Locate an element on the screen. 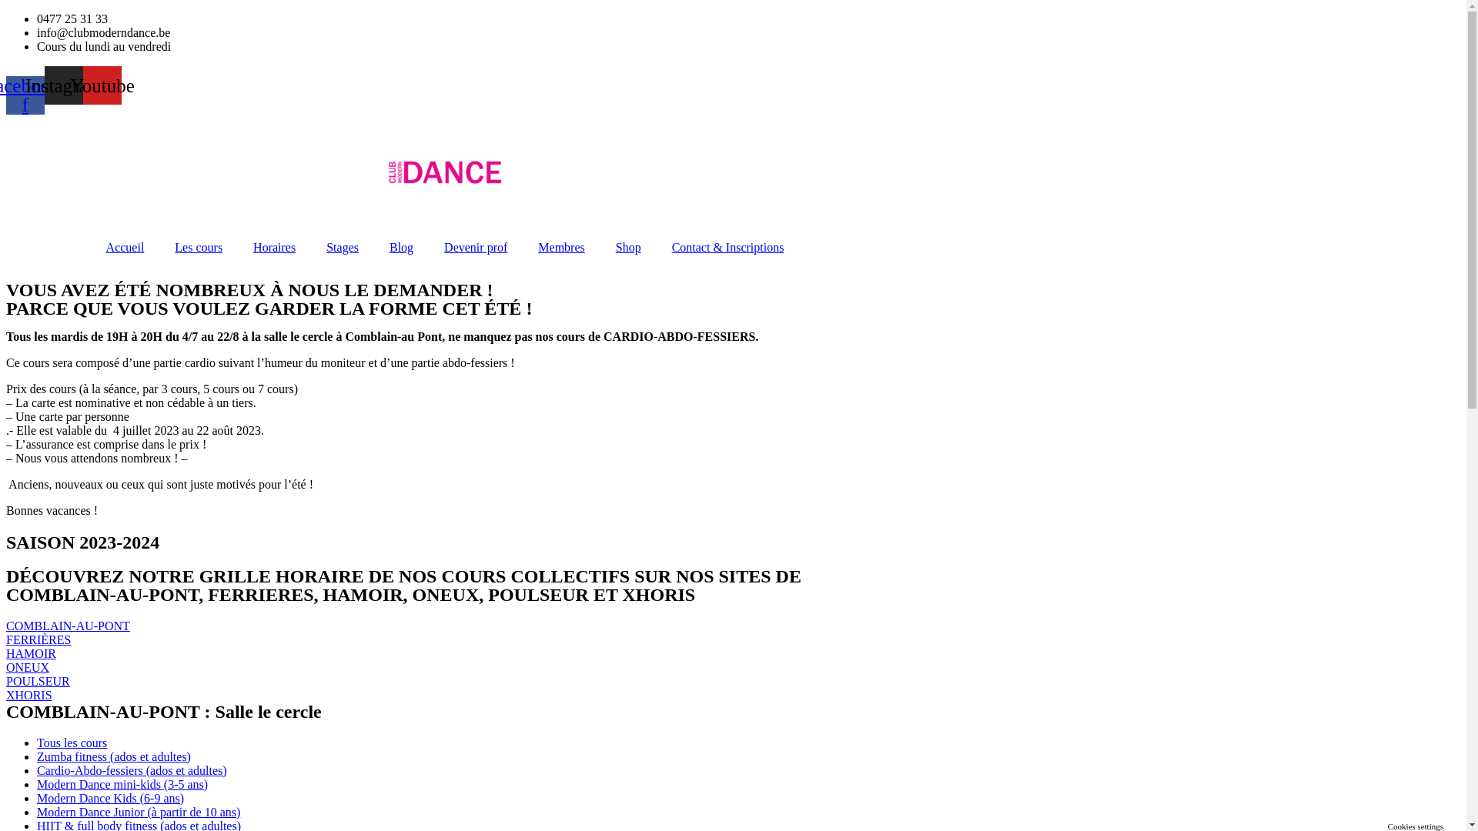 The image size is (1478, 831). Membres is located at coordinates (561, 247).